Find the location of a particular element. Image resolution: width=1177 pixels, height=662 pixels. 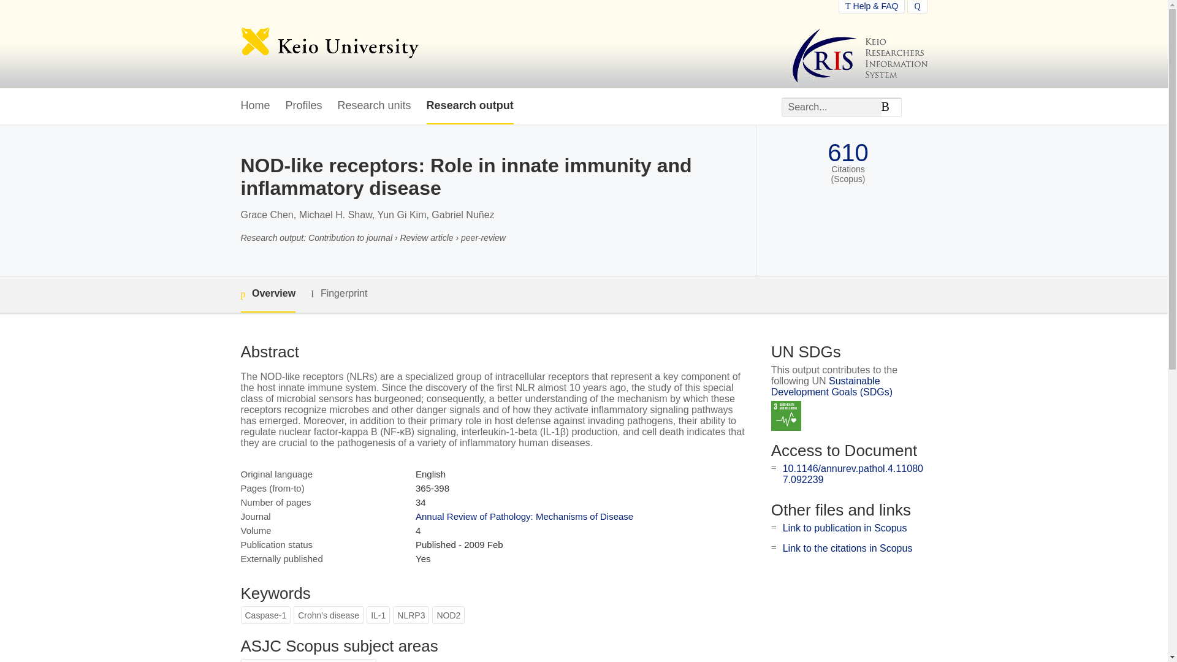

Overview is located at coordinates (267, 294).